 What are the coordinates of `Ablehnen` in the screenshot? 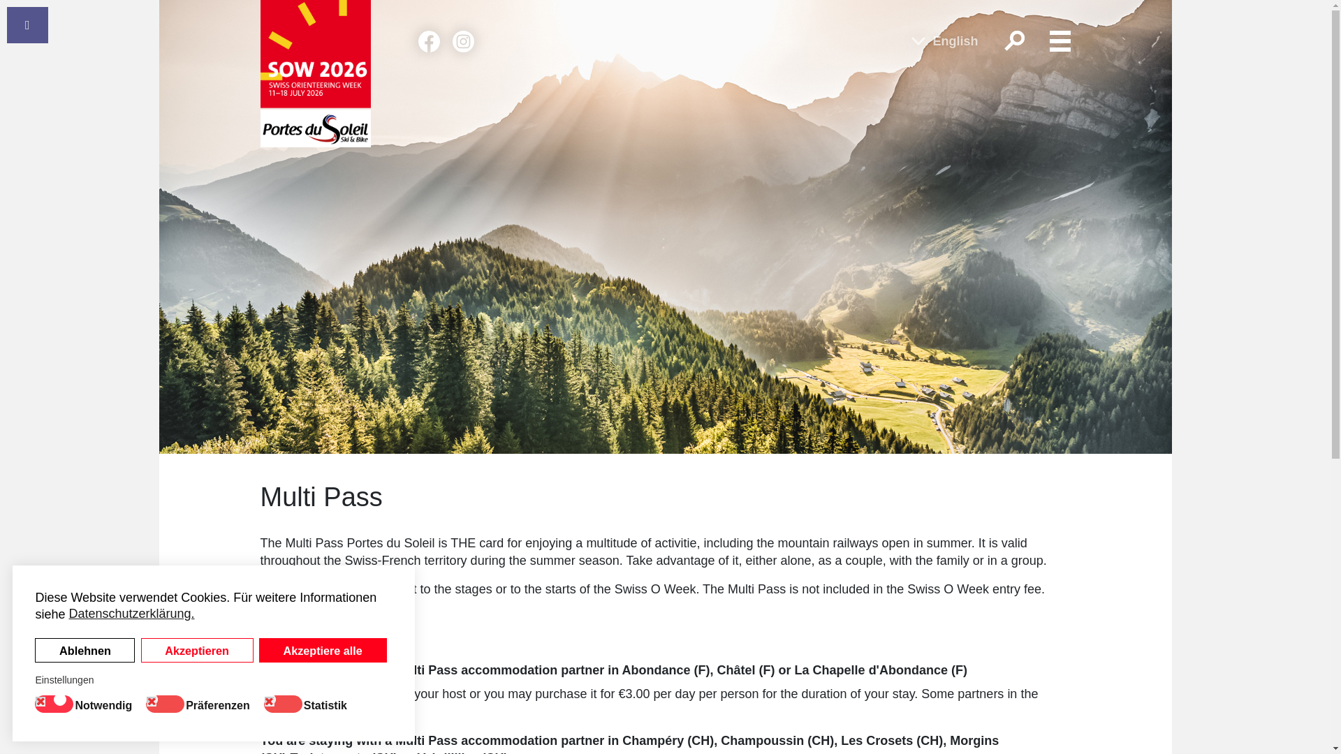 It's located at (85, 650).